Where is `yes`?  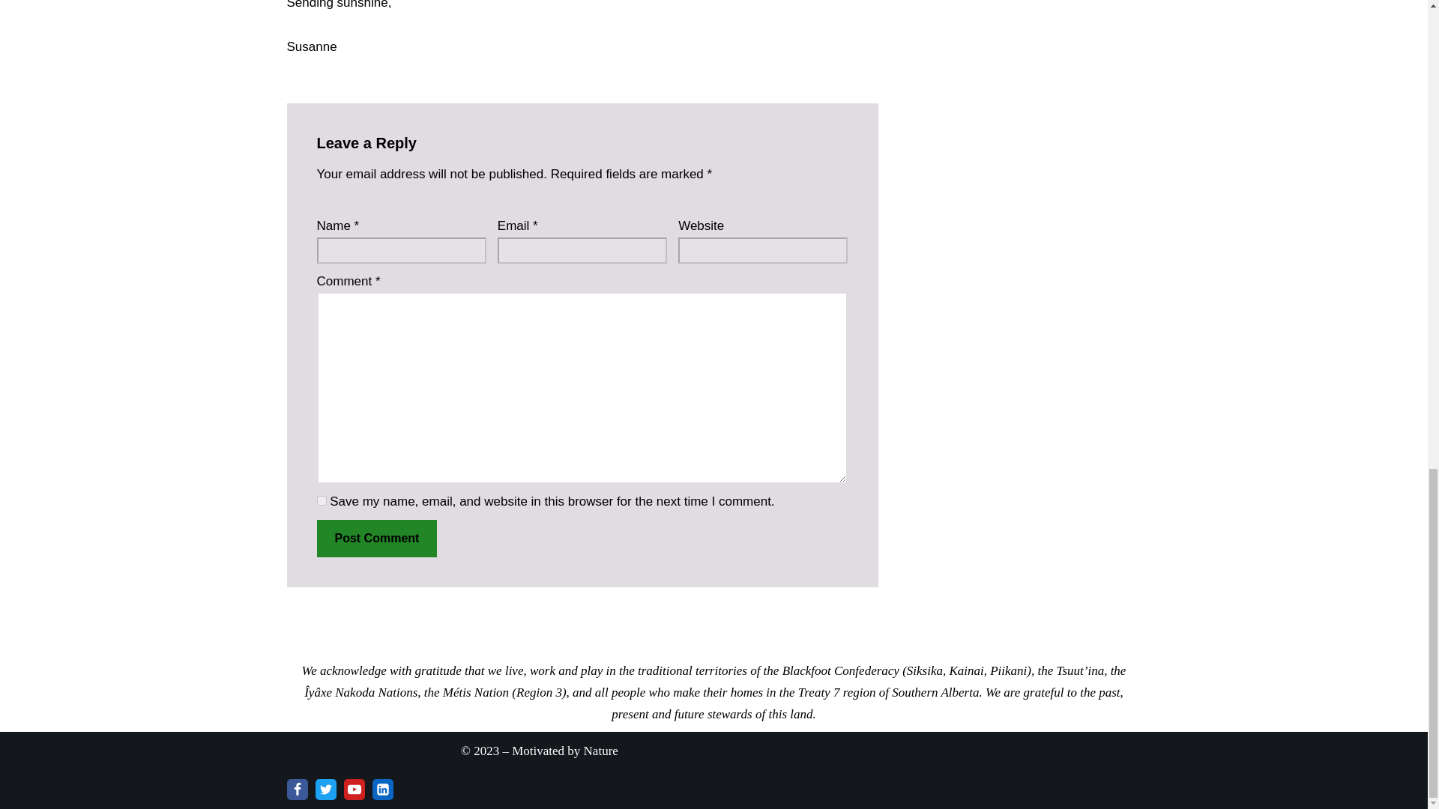 yes is located at coordinates (321, 500).